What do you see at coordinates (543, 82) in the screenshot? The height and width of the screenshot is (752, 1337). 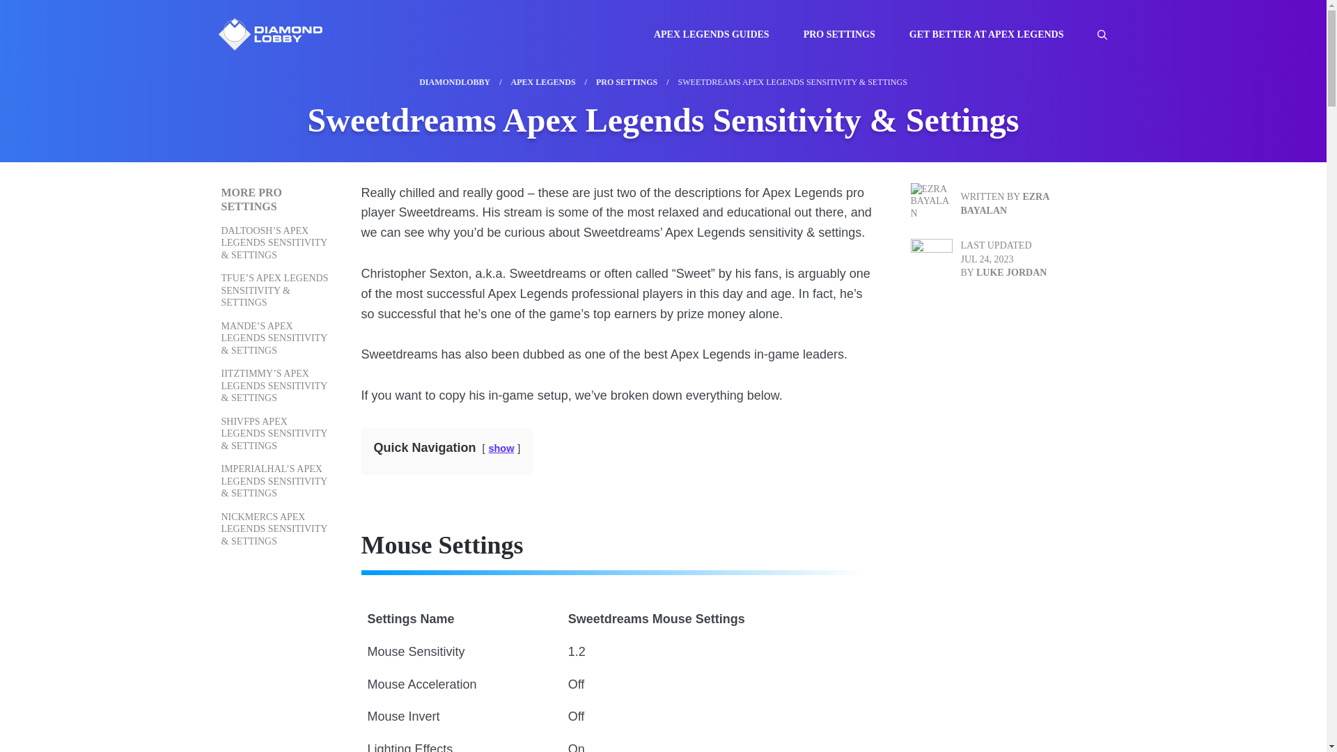 I see `APEX LEGENDS` at bounding box center [543, 82].